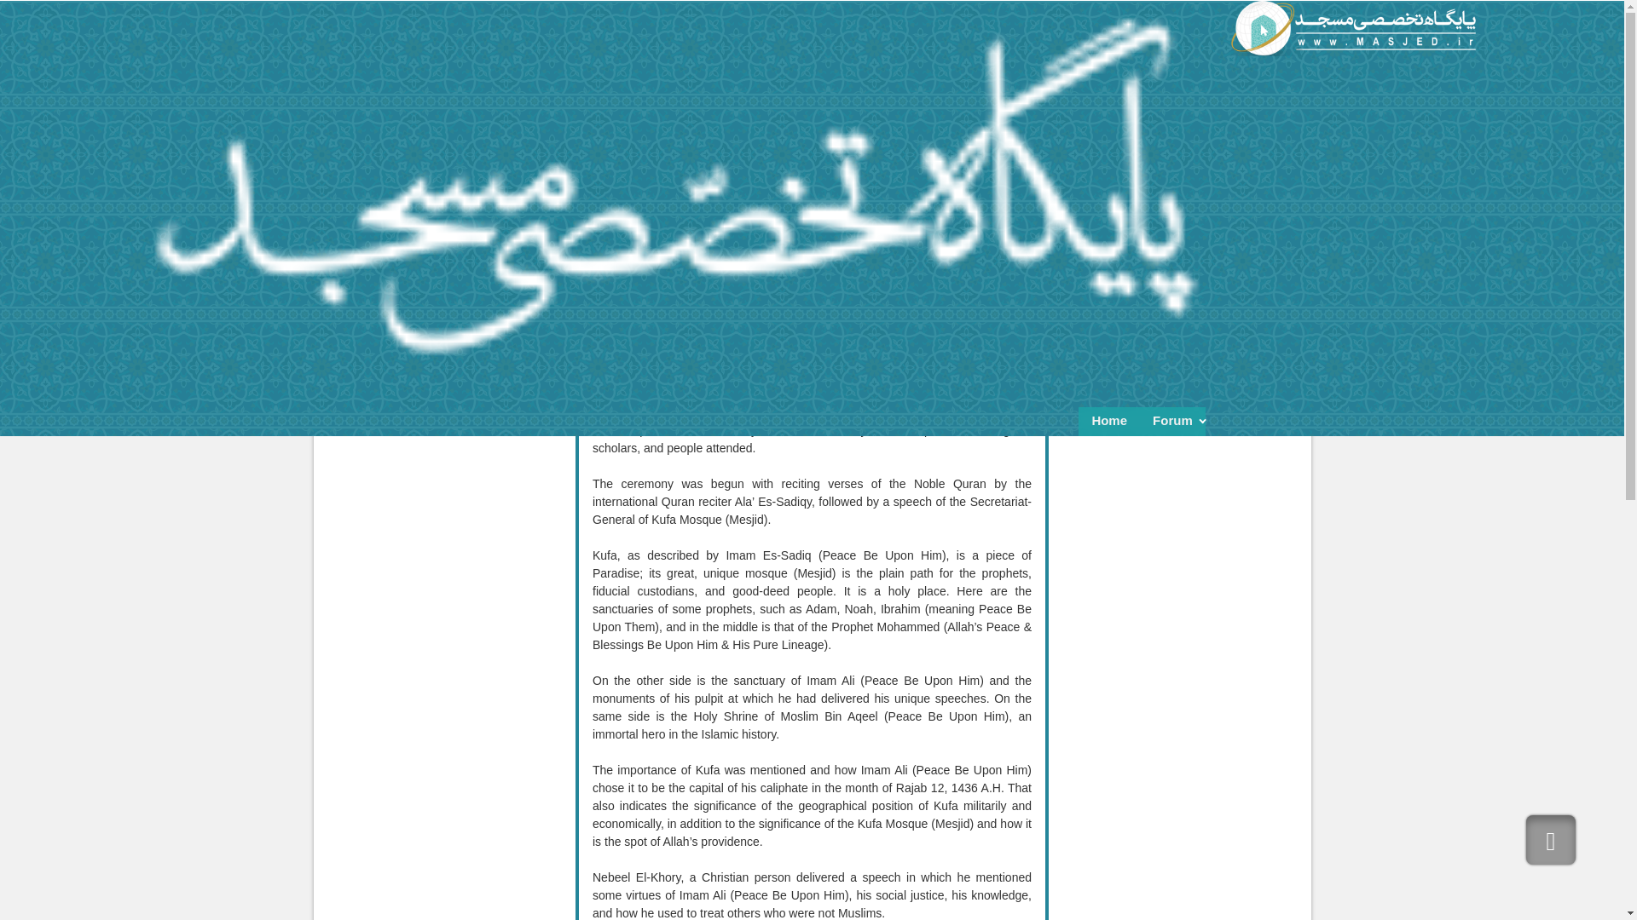  I want to click on Forum, so click(1171, 423).